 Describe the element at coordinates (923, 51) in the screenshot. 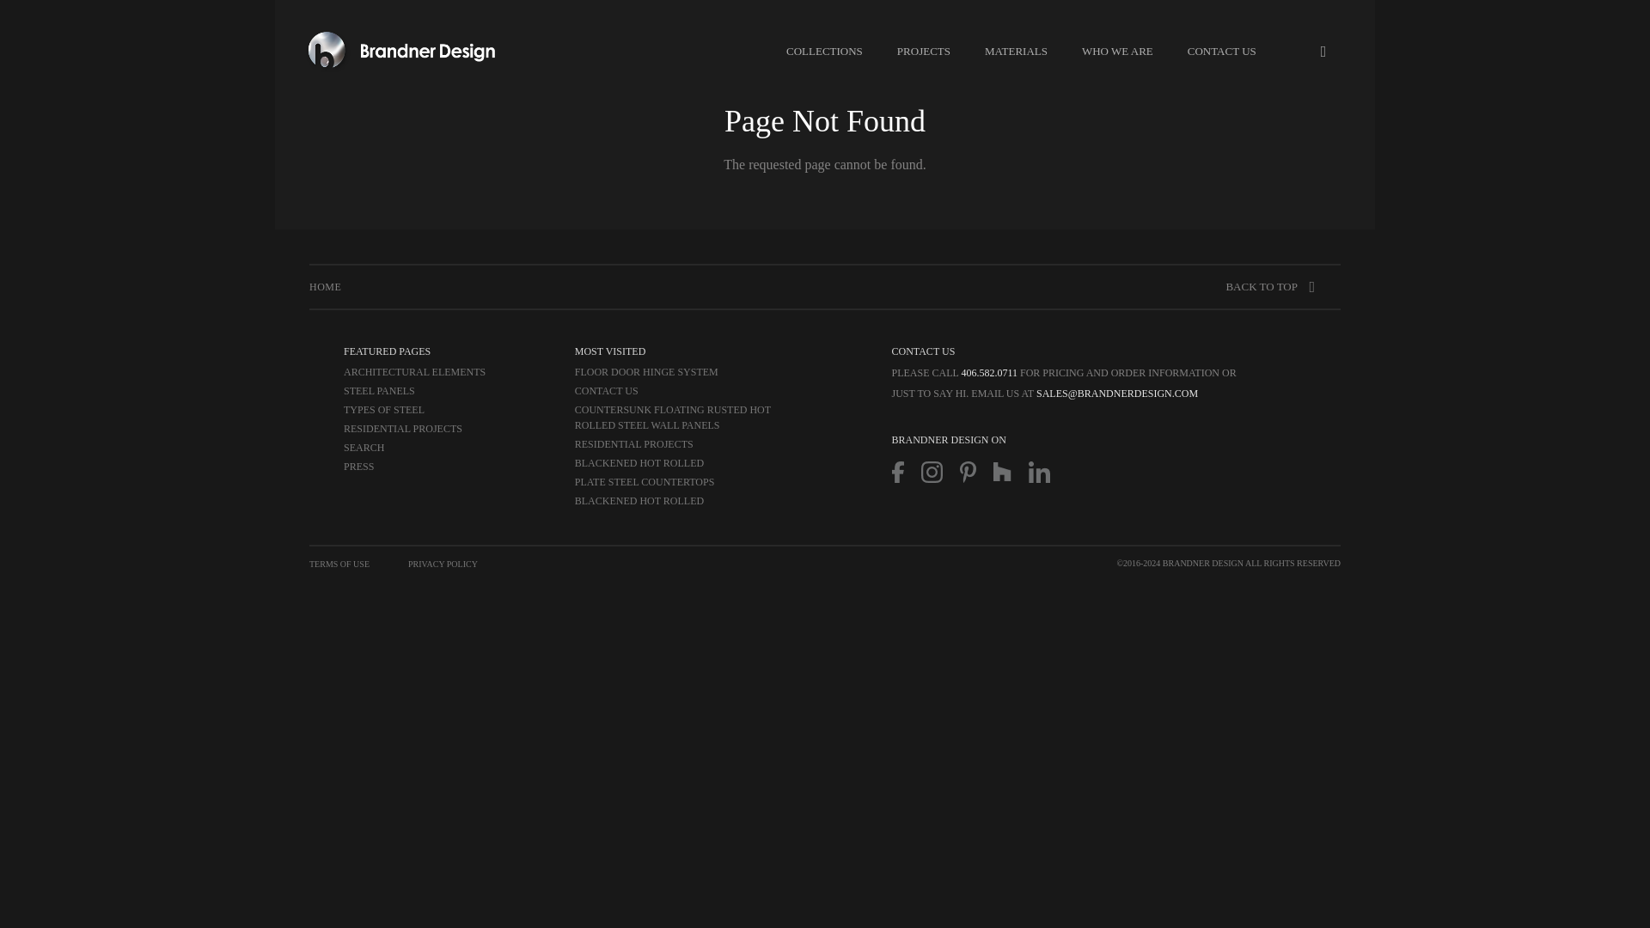

I see `PROJECTS` at that location.